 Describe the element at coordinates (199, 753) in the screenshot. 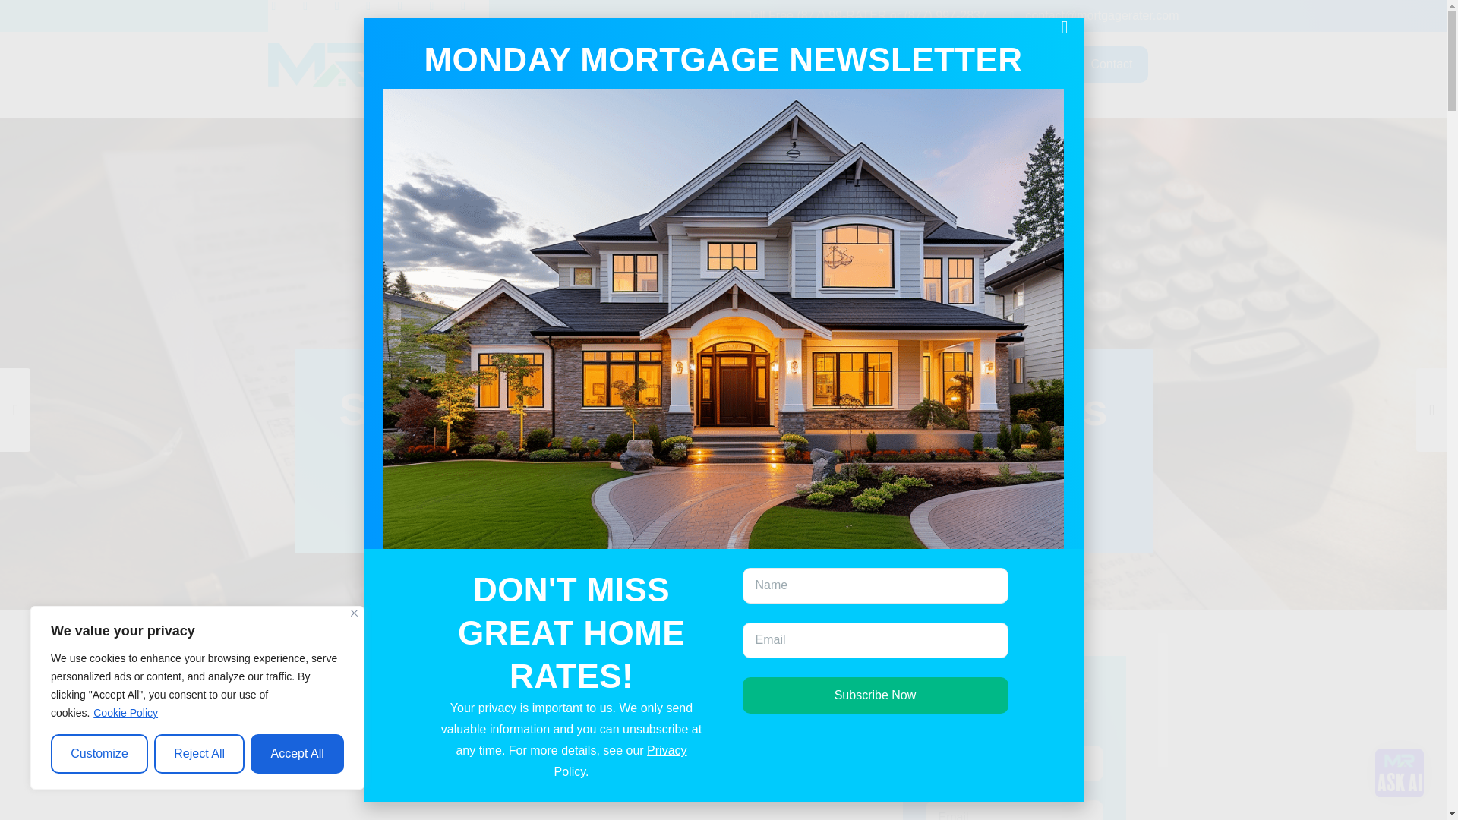

I see `Reject All` at that location.